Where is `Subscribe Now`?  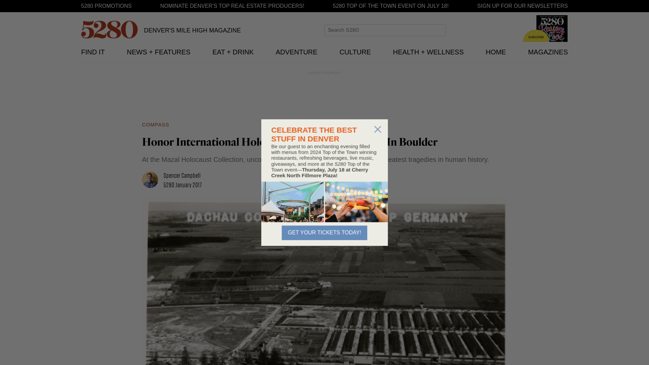
Subscribe Now is located at coordinates (552, 36).